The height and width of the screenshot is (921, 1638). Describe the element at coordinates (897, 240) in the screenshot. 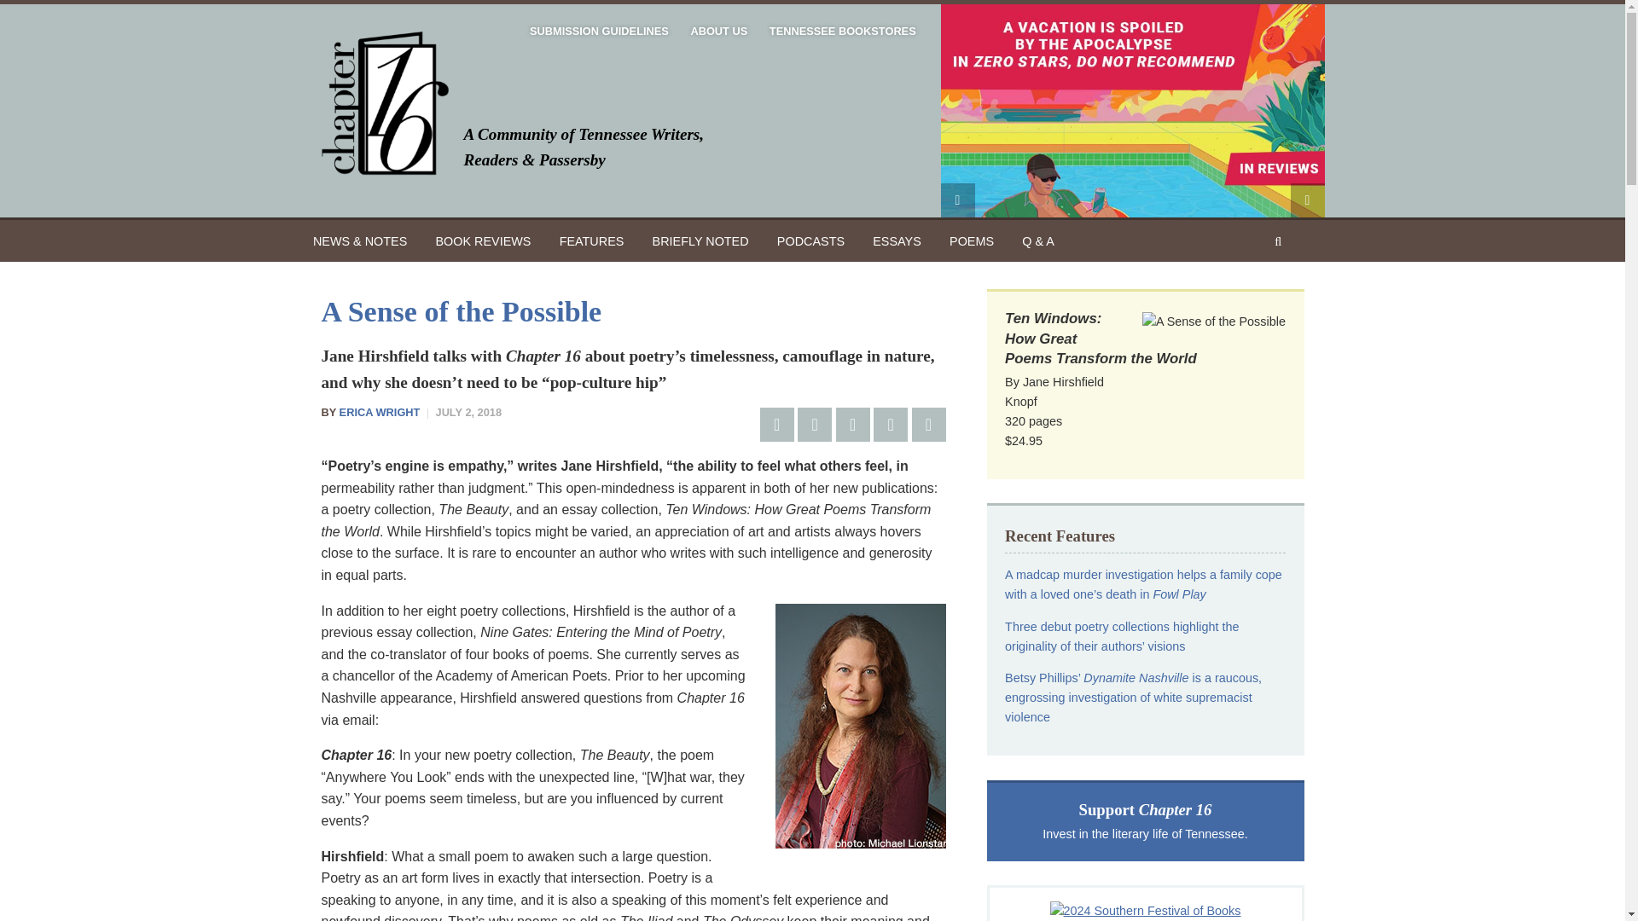

I see `ESSAYS` at that location.